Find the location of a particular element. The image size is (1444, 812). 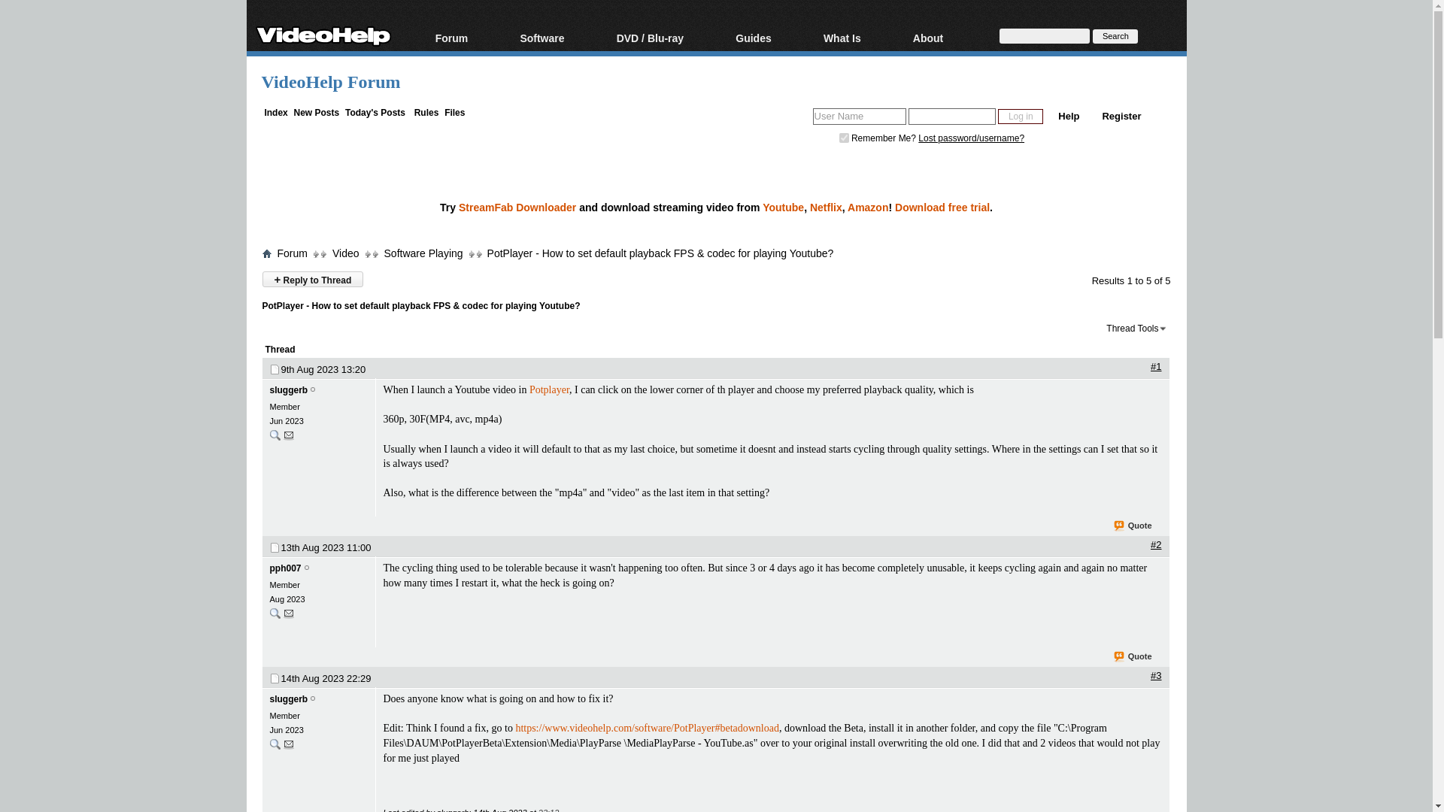

pph007 is offline is located at coordinates (284, 568).